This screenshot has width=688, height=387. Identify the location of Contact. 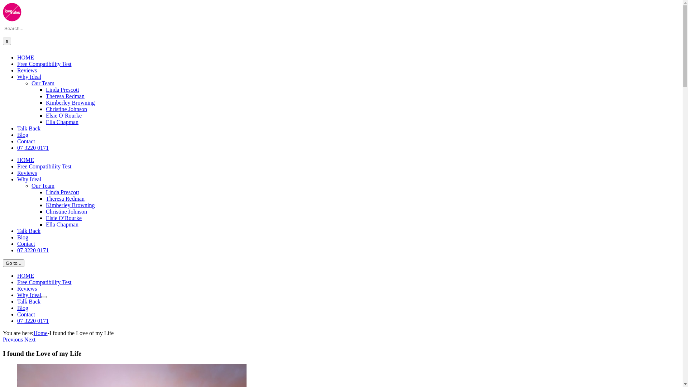
(26, 315).